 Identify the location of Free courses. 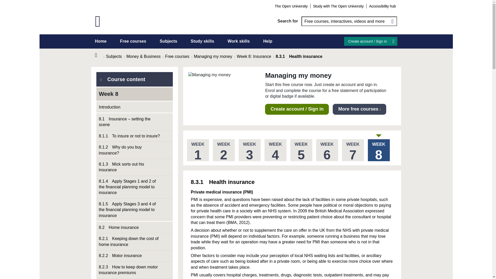
(133, 41).